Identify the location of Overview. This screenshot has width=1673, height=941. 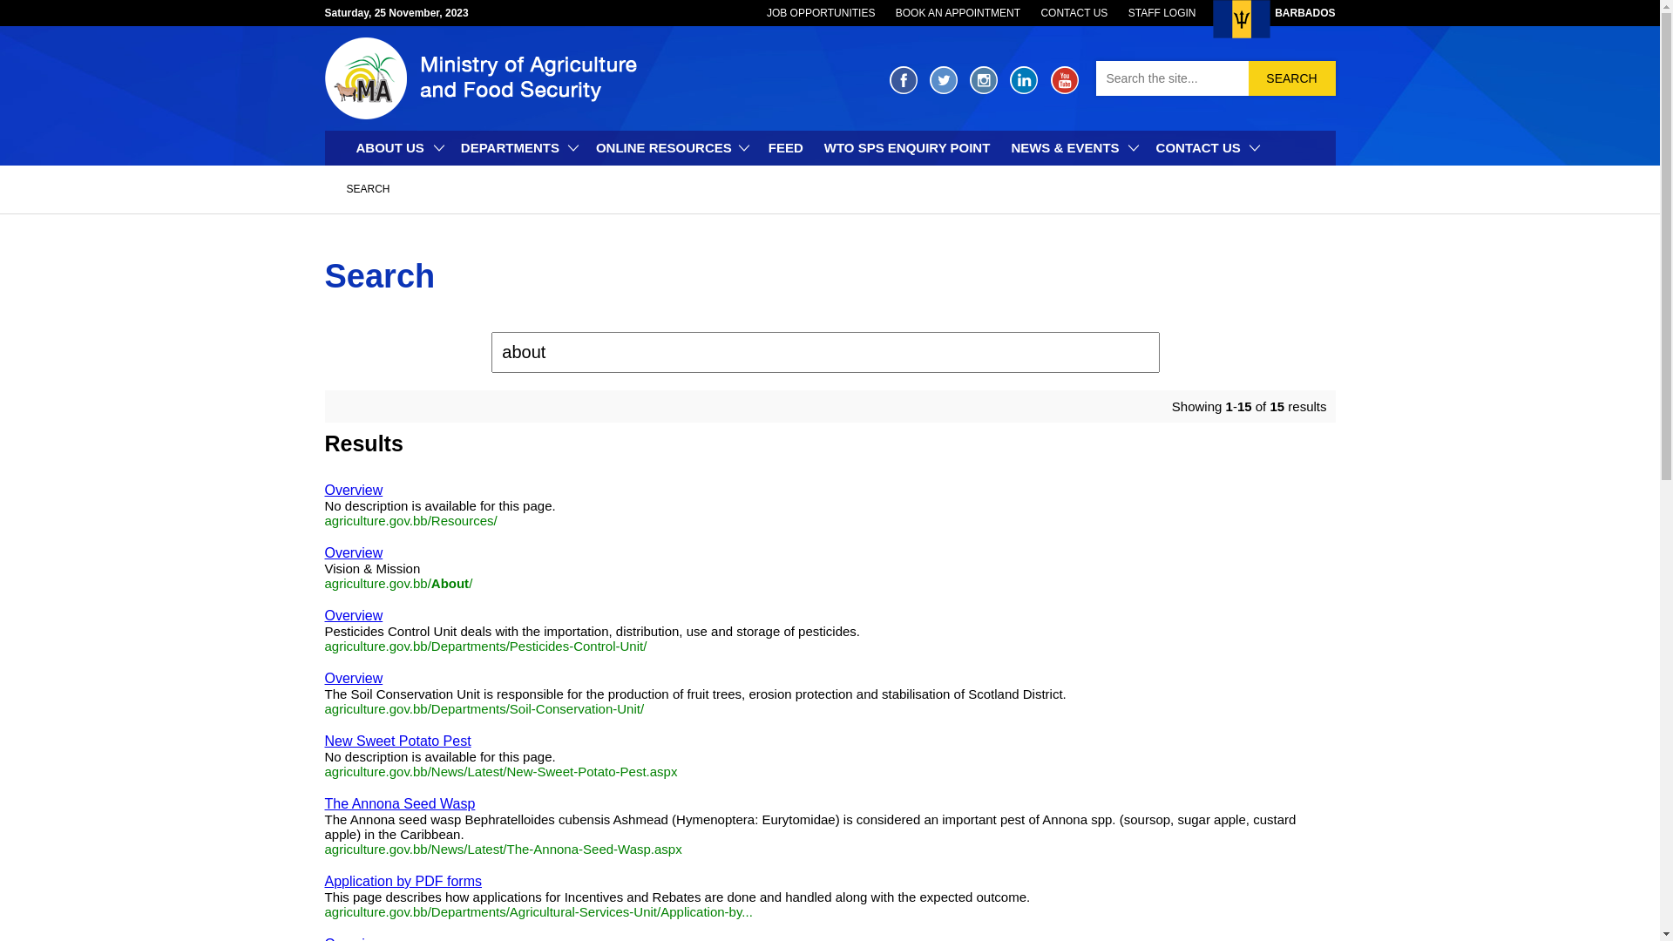
(354, 615).